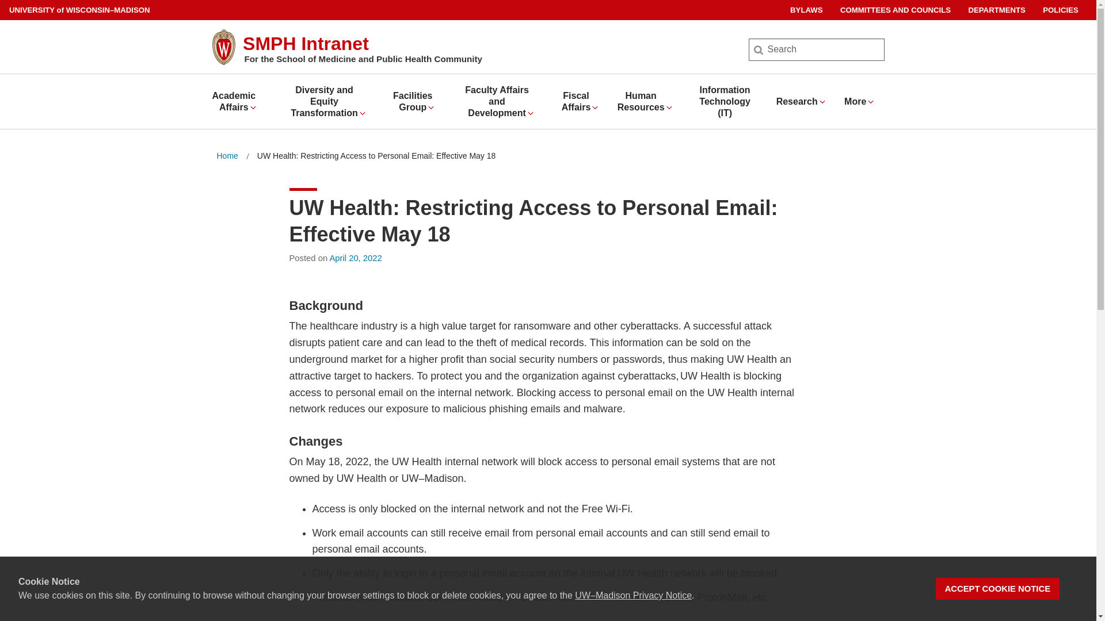  What do you see at coordinates (2, 2) in the screenshot?
I see `Skip to main content` at bounding box center [2, 2].